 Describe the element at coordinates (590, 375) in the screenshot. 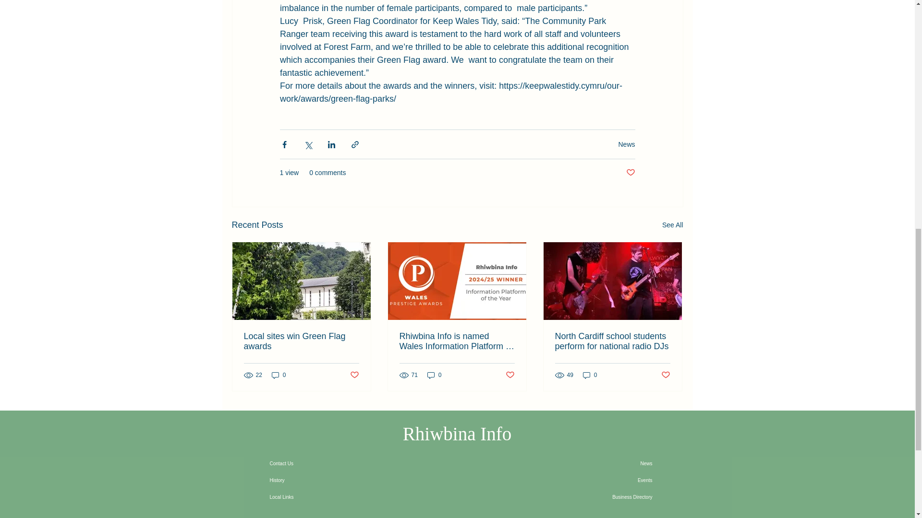

I see `0` at that location.